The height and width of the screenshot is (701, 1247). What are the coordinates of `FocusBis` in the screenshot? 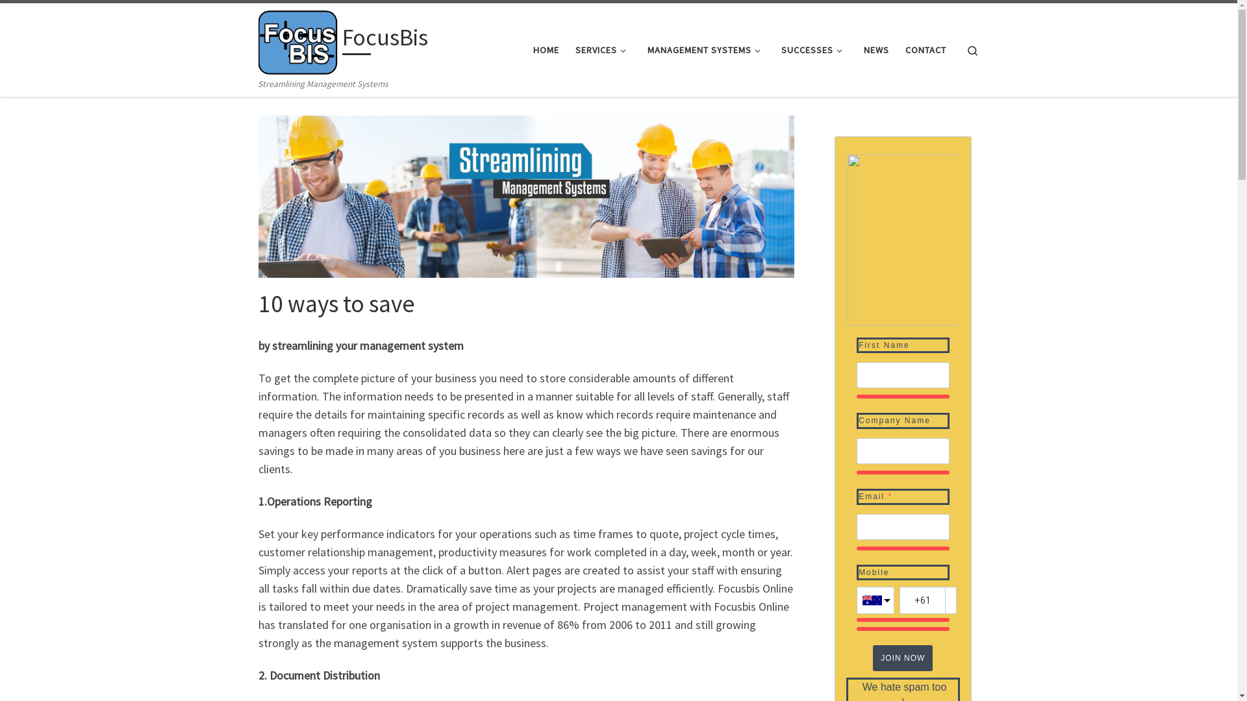 It's located at (385, 40).